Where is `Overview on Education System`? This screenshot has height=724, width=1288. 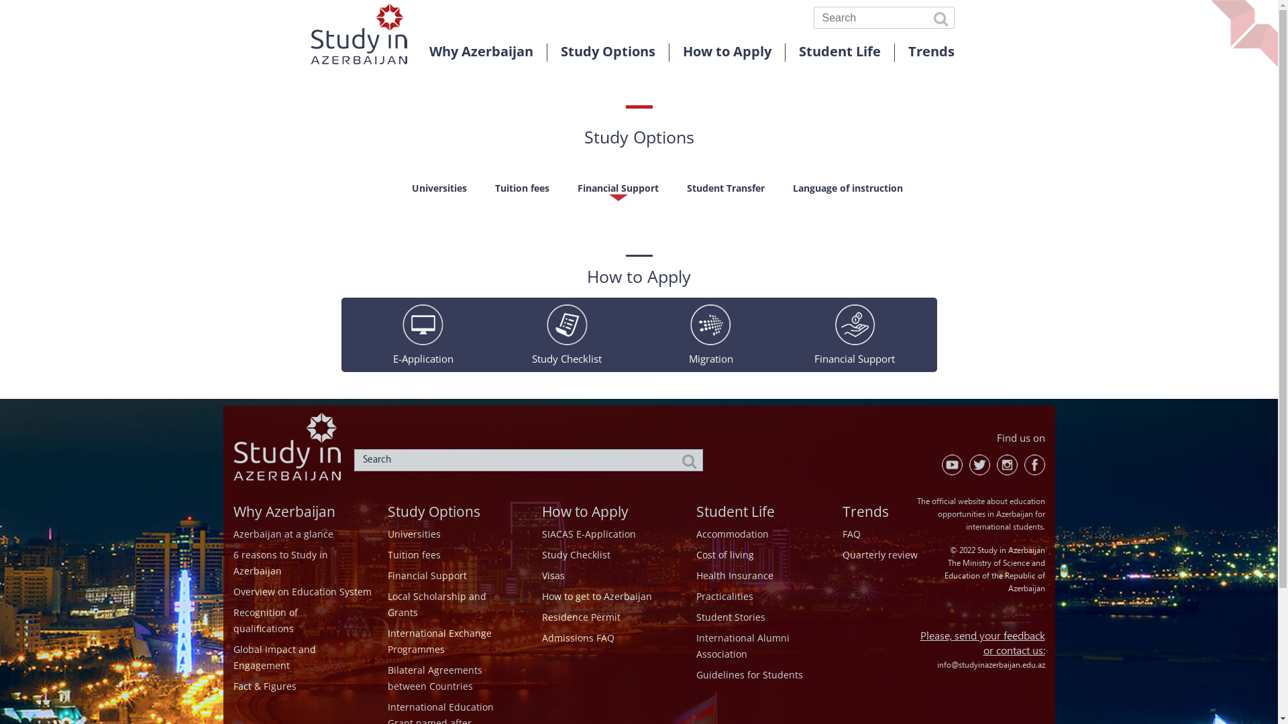
Overview on Education System is located at coordinates (303, 591).